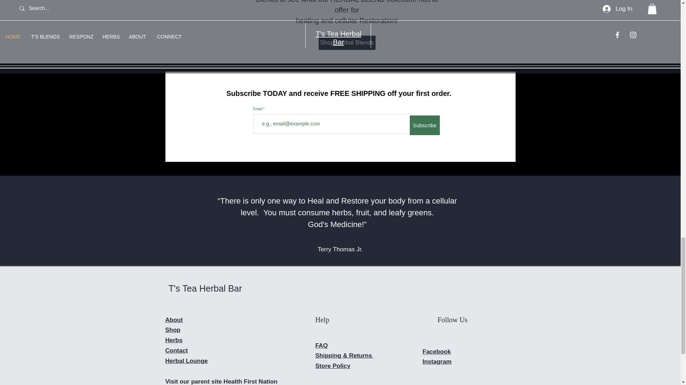  Describe the element at coordinates (174, 340) in the screenshot. I see `Herbs` at that location.